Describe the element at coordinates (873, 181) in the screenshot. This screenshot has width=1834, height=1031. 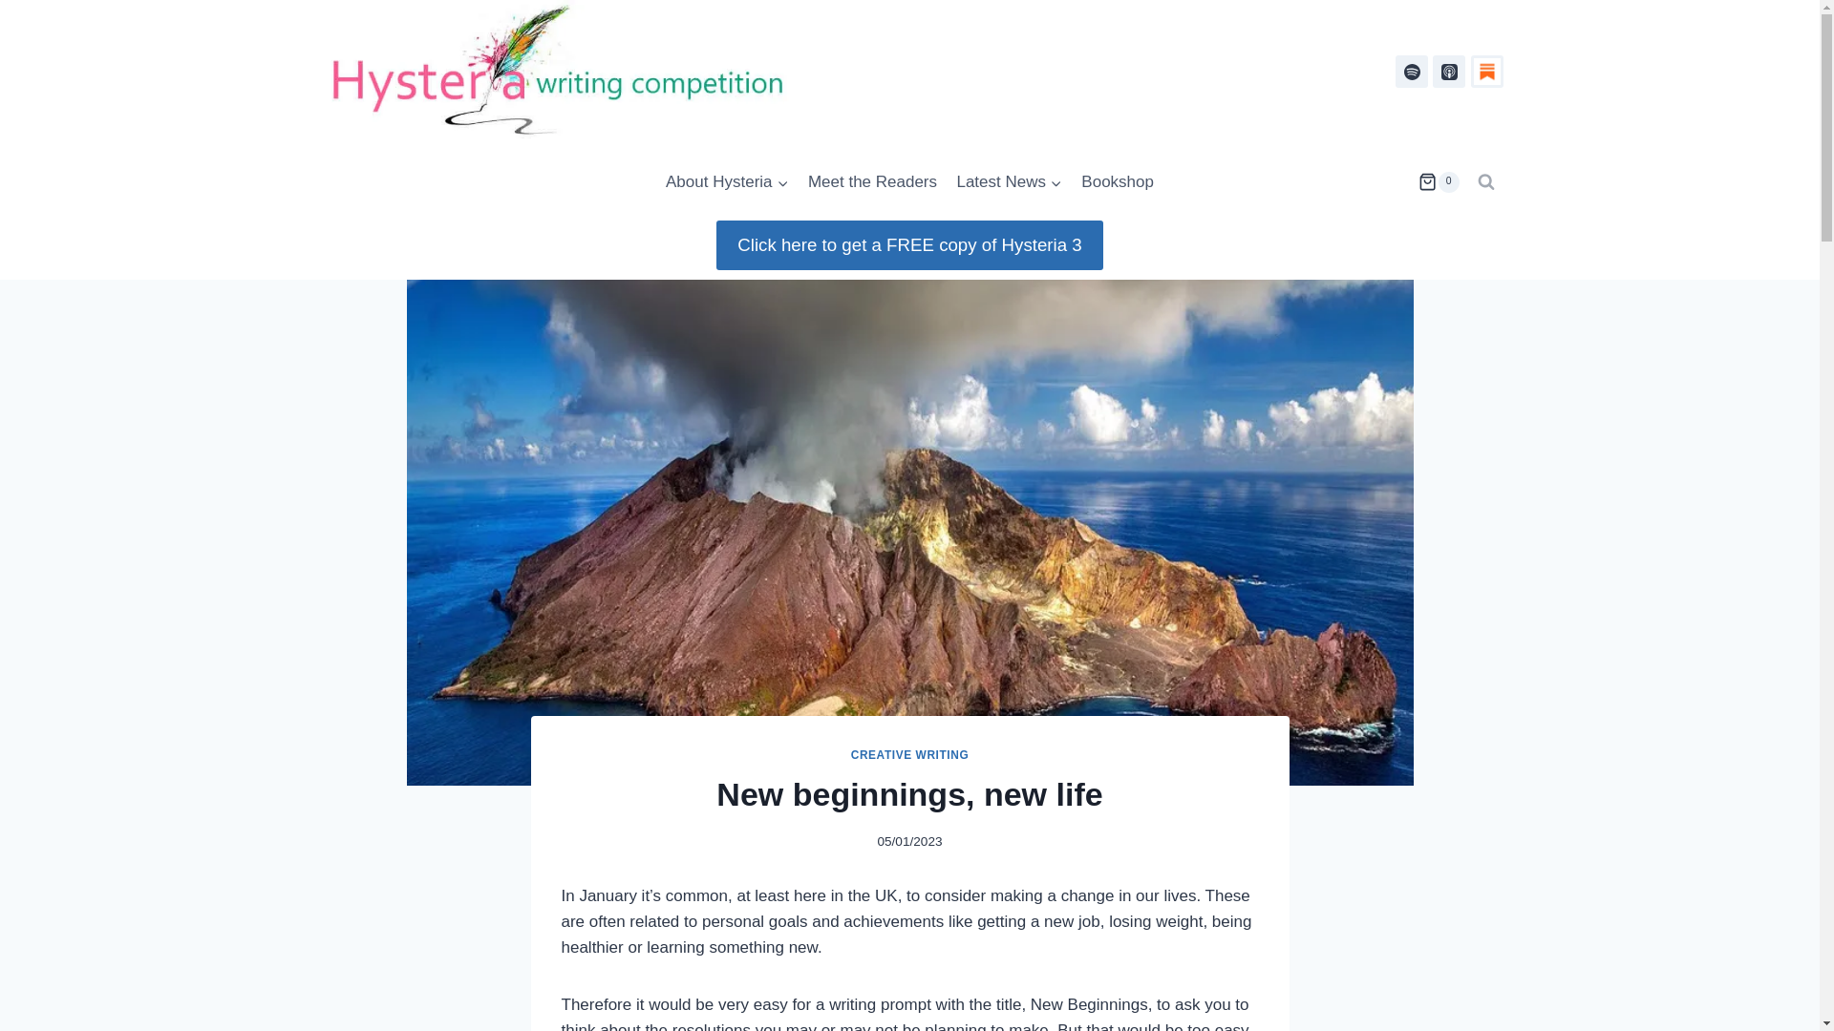
I see `Meet the Readers` at that location.